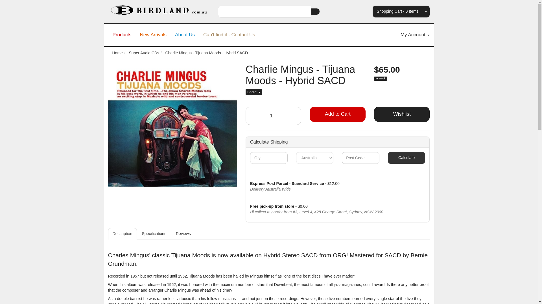  Describe the element at coordinates (153, 35) in the screenshot. I see `New Arrivals` at that location.